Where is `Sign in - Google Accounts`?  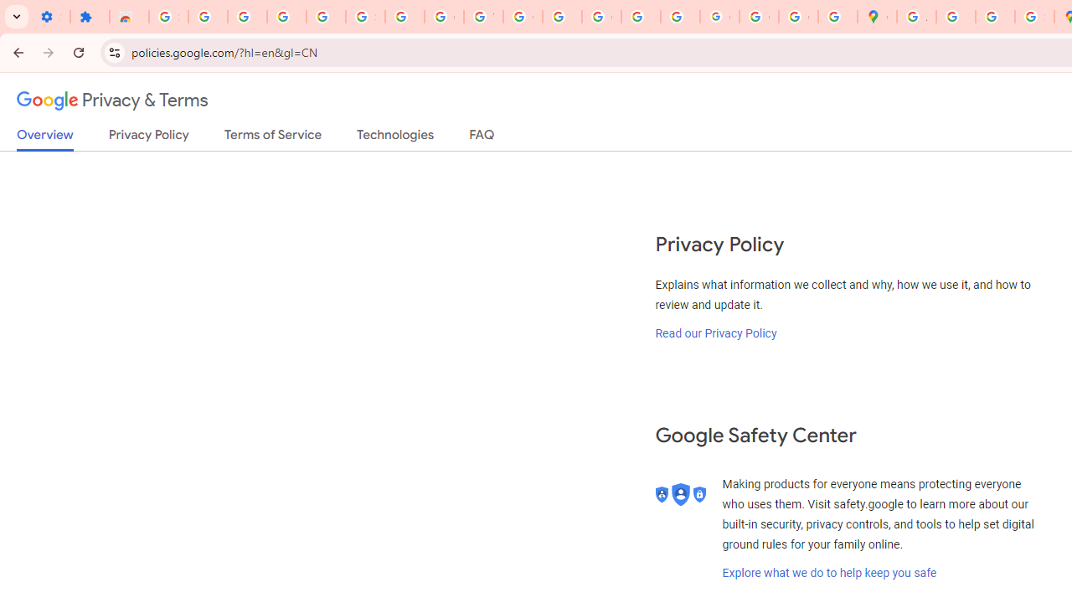 Sign in - Google Accounts is located at coordinates (168, 17).